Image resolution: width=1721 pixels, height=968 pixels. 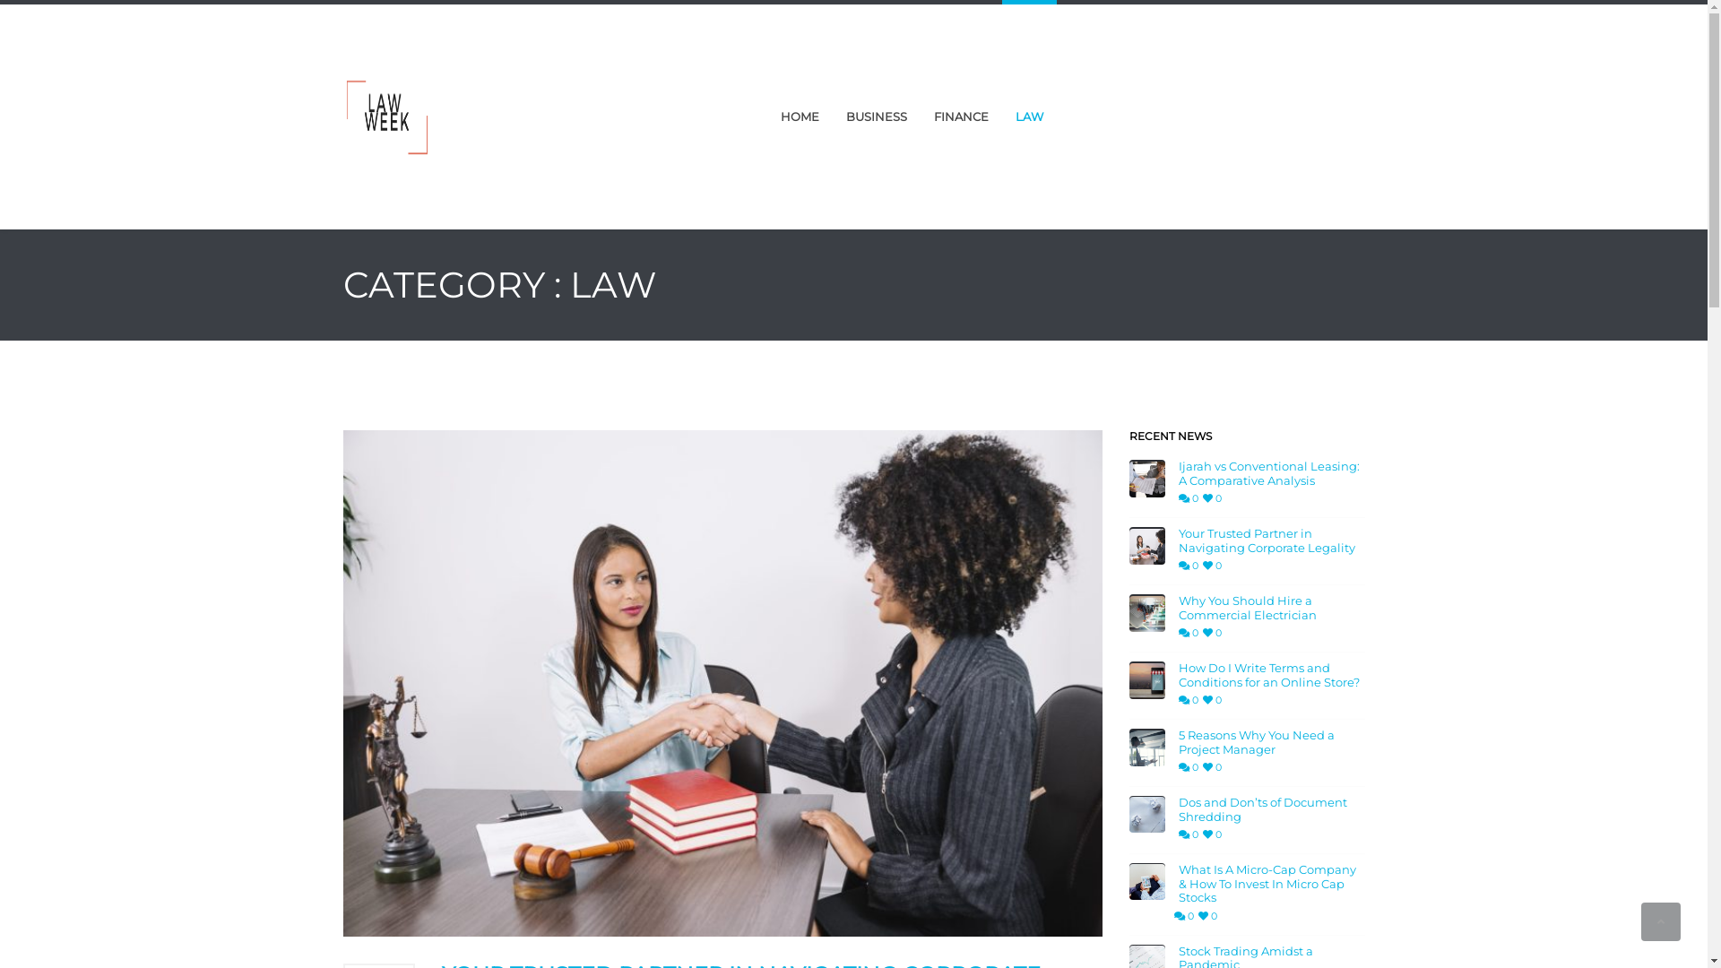 What do you see at coordinates (1029, 117) in the screenshot?
I see `LAW` at bounding box center [1029, 117].